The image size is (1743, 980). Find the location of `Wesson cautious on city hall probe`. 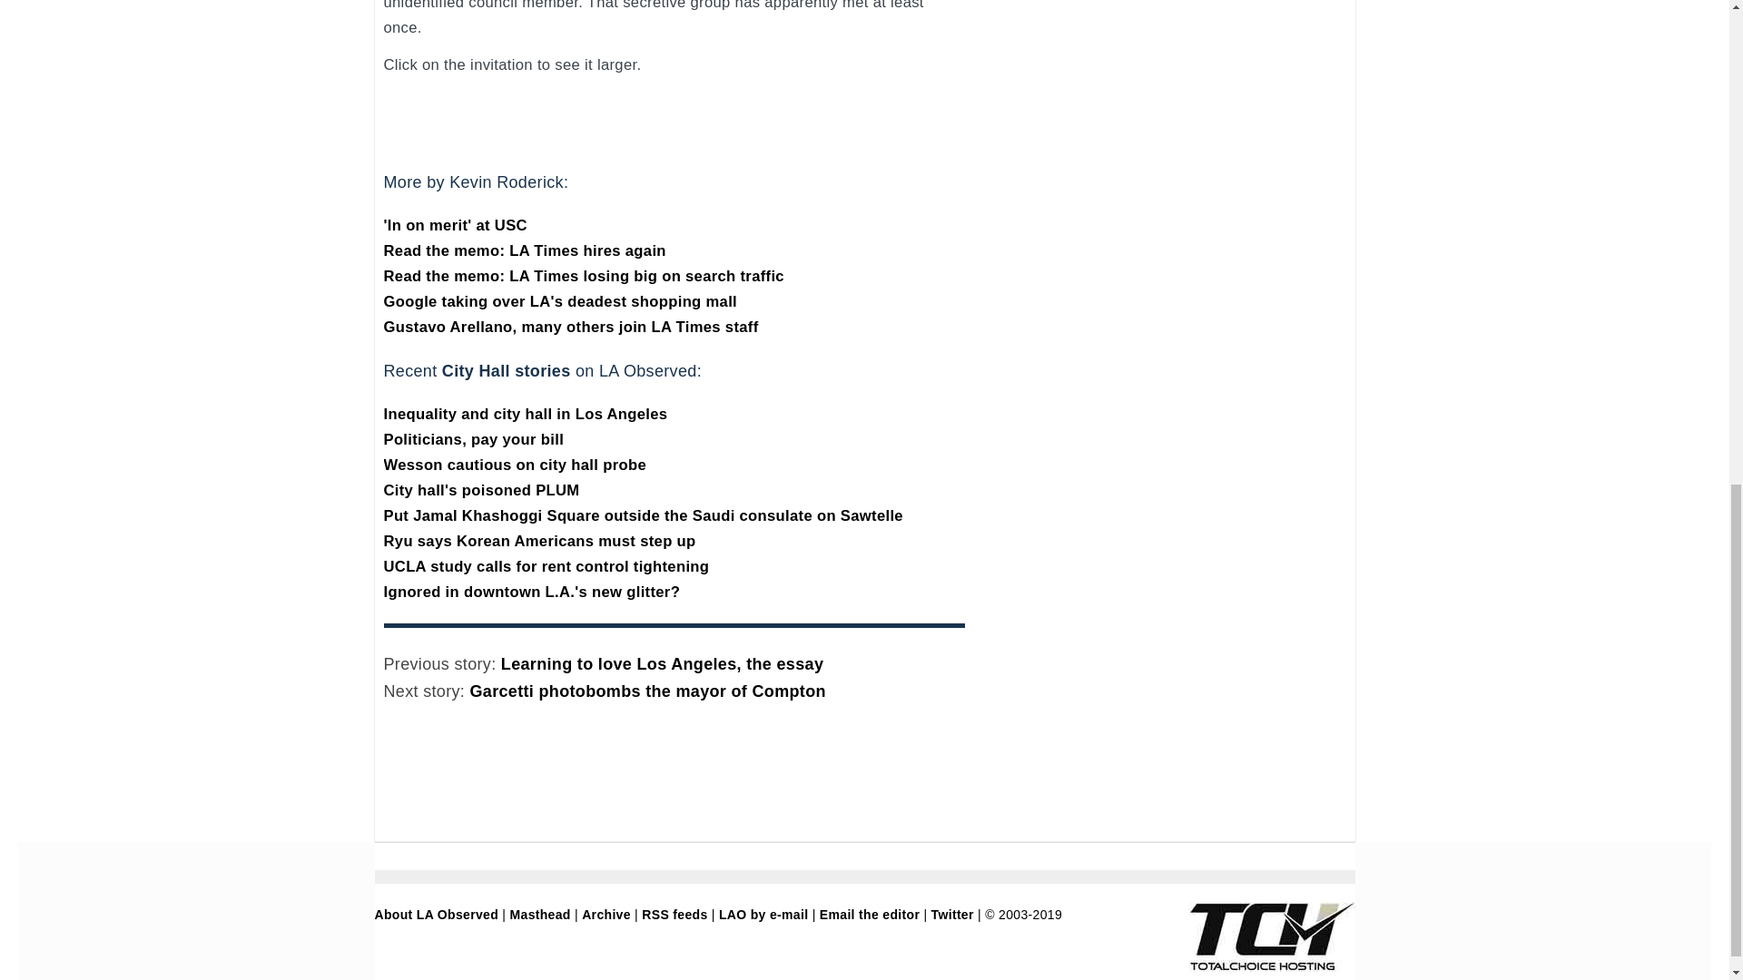

Wesson cautious on city hall probe is located at coordinates (514, 465).